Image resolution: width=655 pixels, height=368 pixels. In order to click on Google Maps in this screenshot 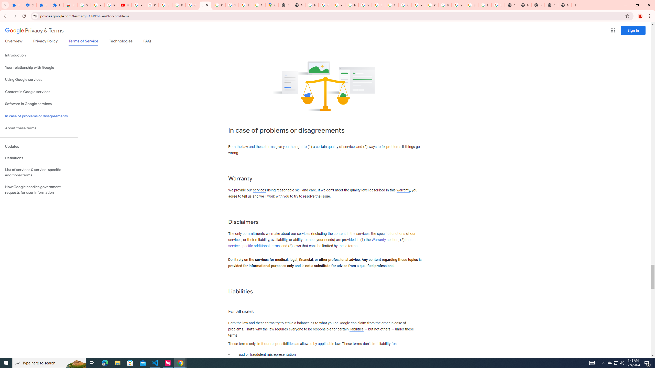, I will do `click(272, 5)`.